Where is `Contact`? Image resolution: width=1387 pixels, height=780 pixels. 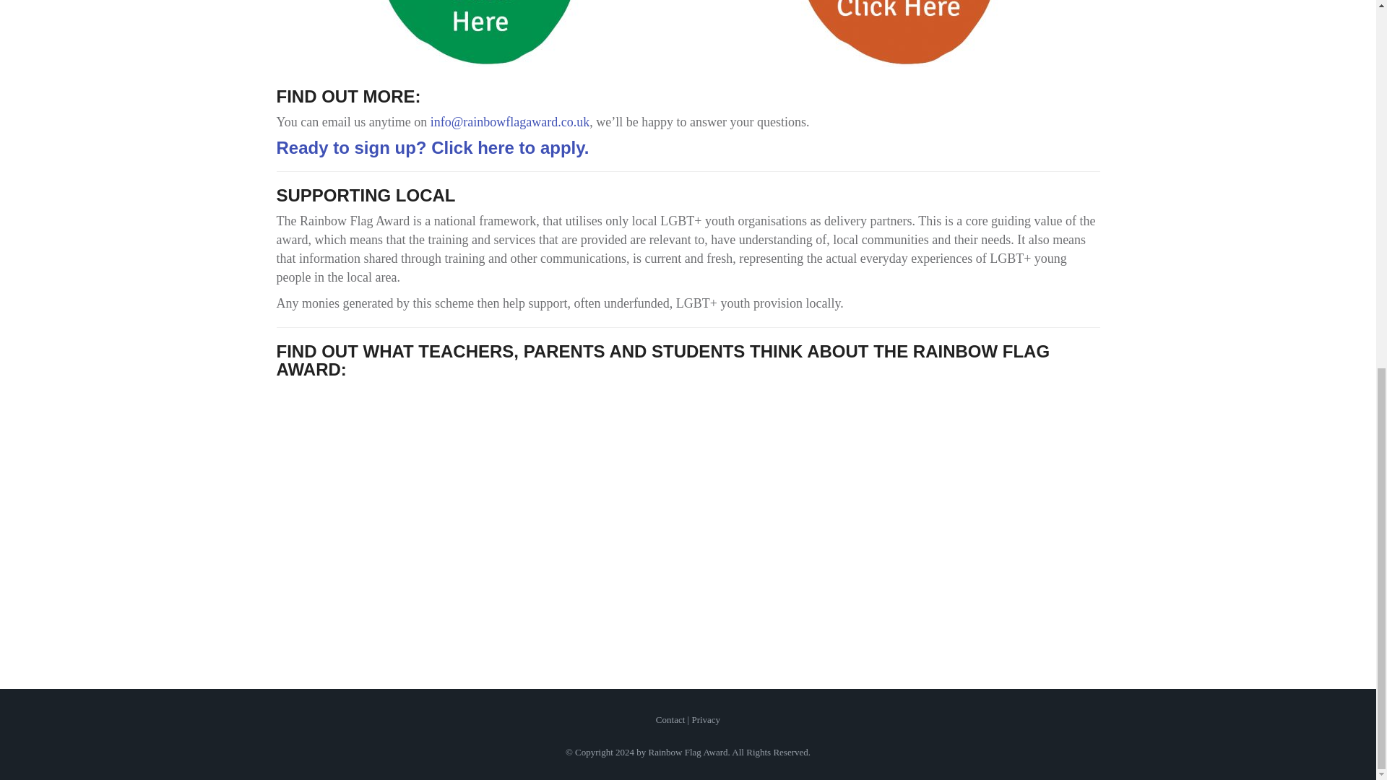
Contact is located at coordinates (670, 719).